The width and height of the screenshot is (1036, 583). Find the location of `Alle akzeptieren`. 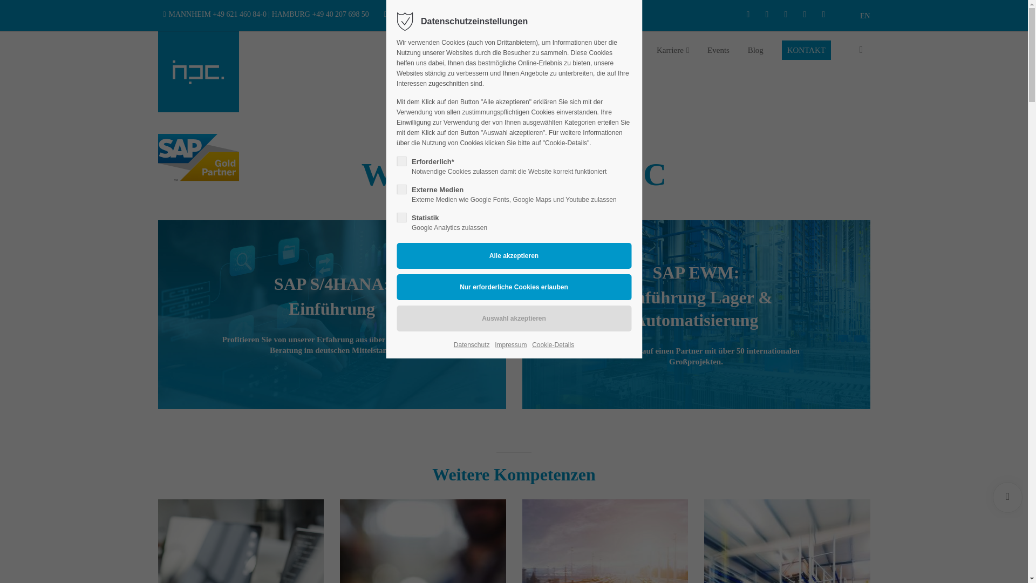

Alle akzeptieren is located at coordinates (514, 256).